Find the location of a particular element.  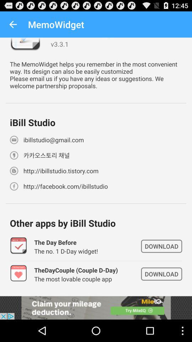

visit advertised site is located at coordinates (96, 308).